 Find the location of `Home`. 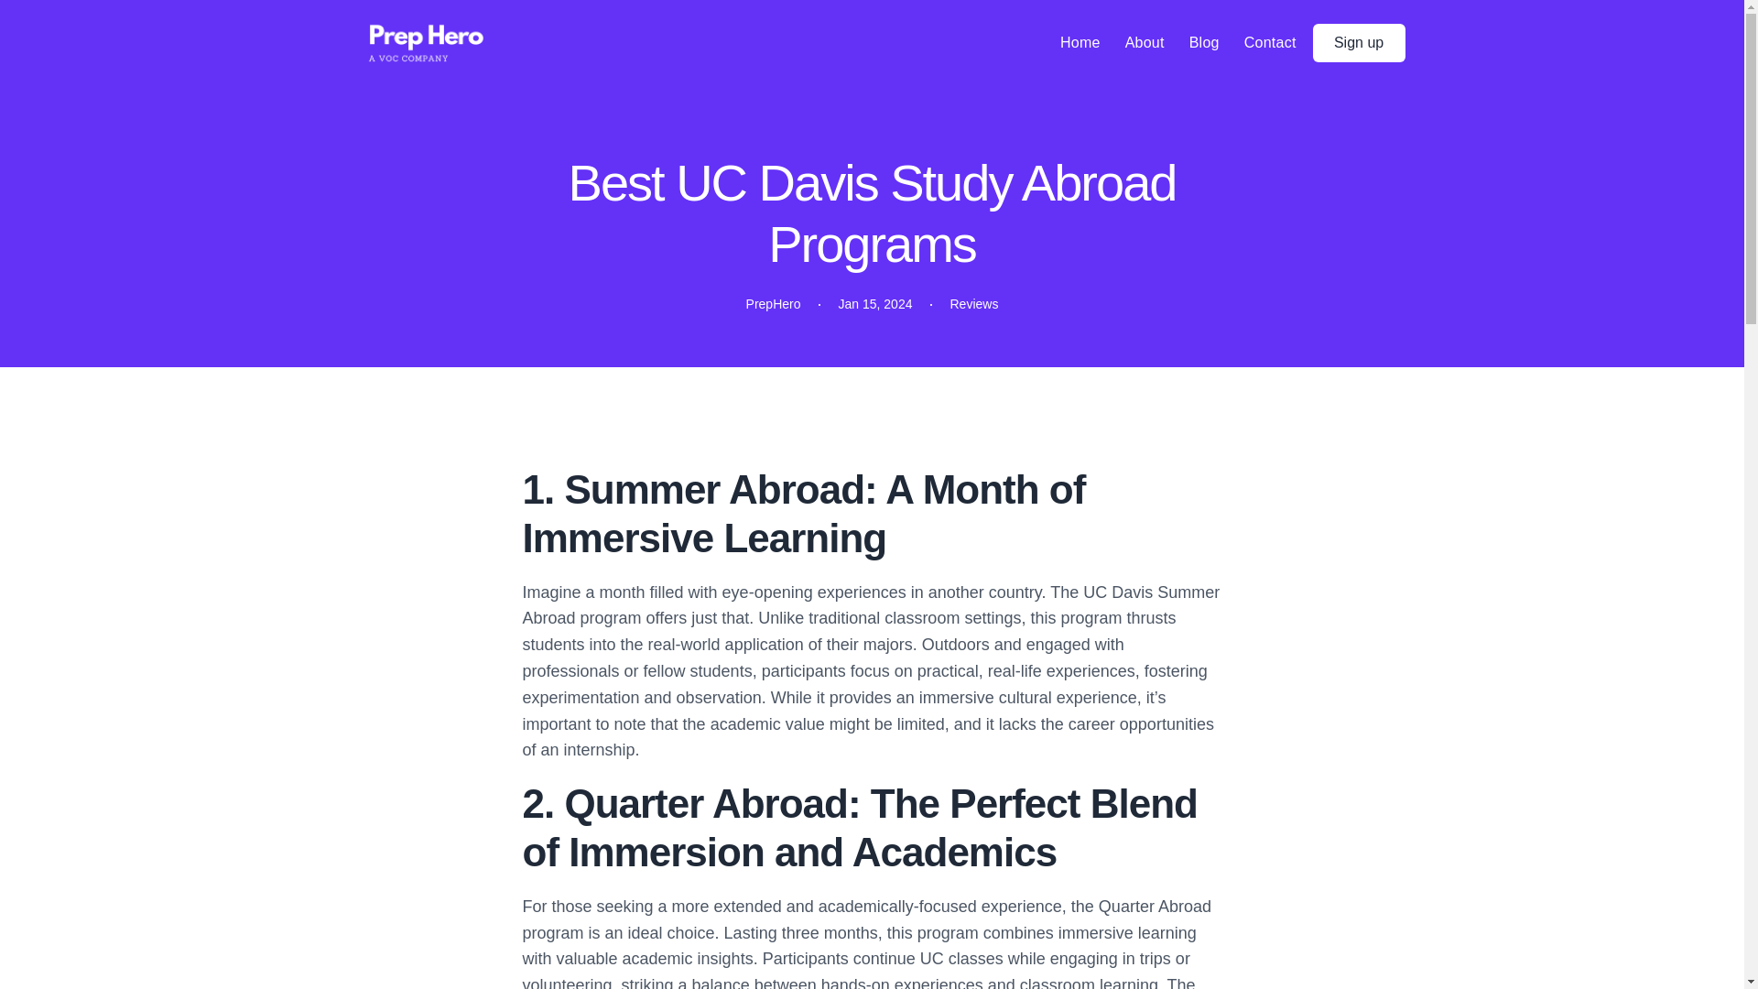

Home is located at coordinates (1080, 42).